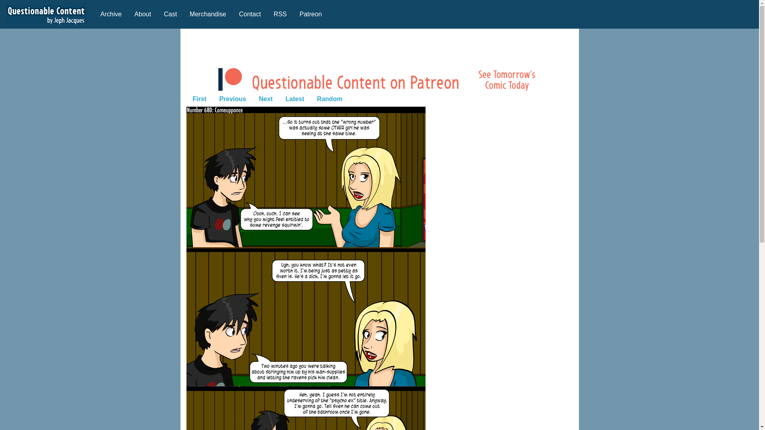 The width and height of the screenshot is (765, 430). I want to click on Cast, so click(171, 14).